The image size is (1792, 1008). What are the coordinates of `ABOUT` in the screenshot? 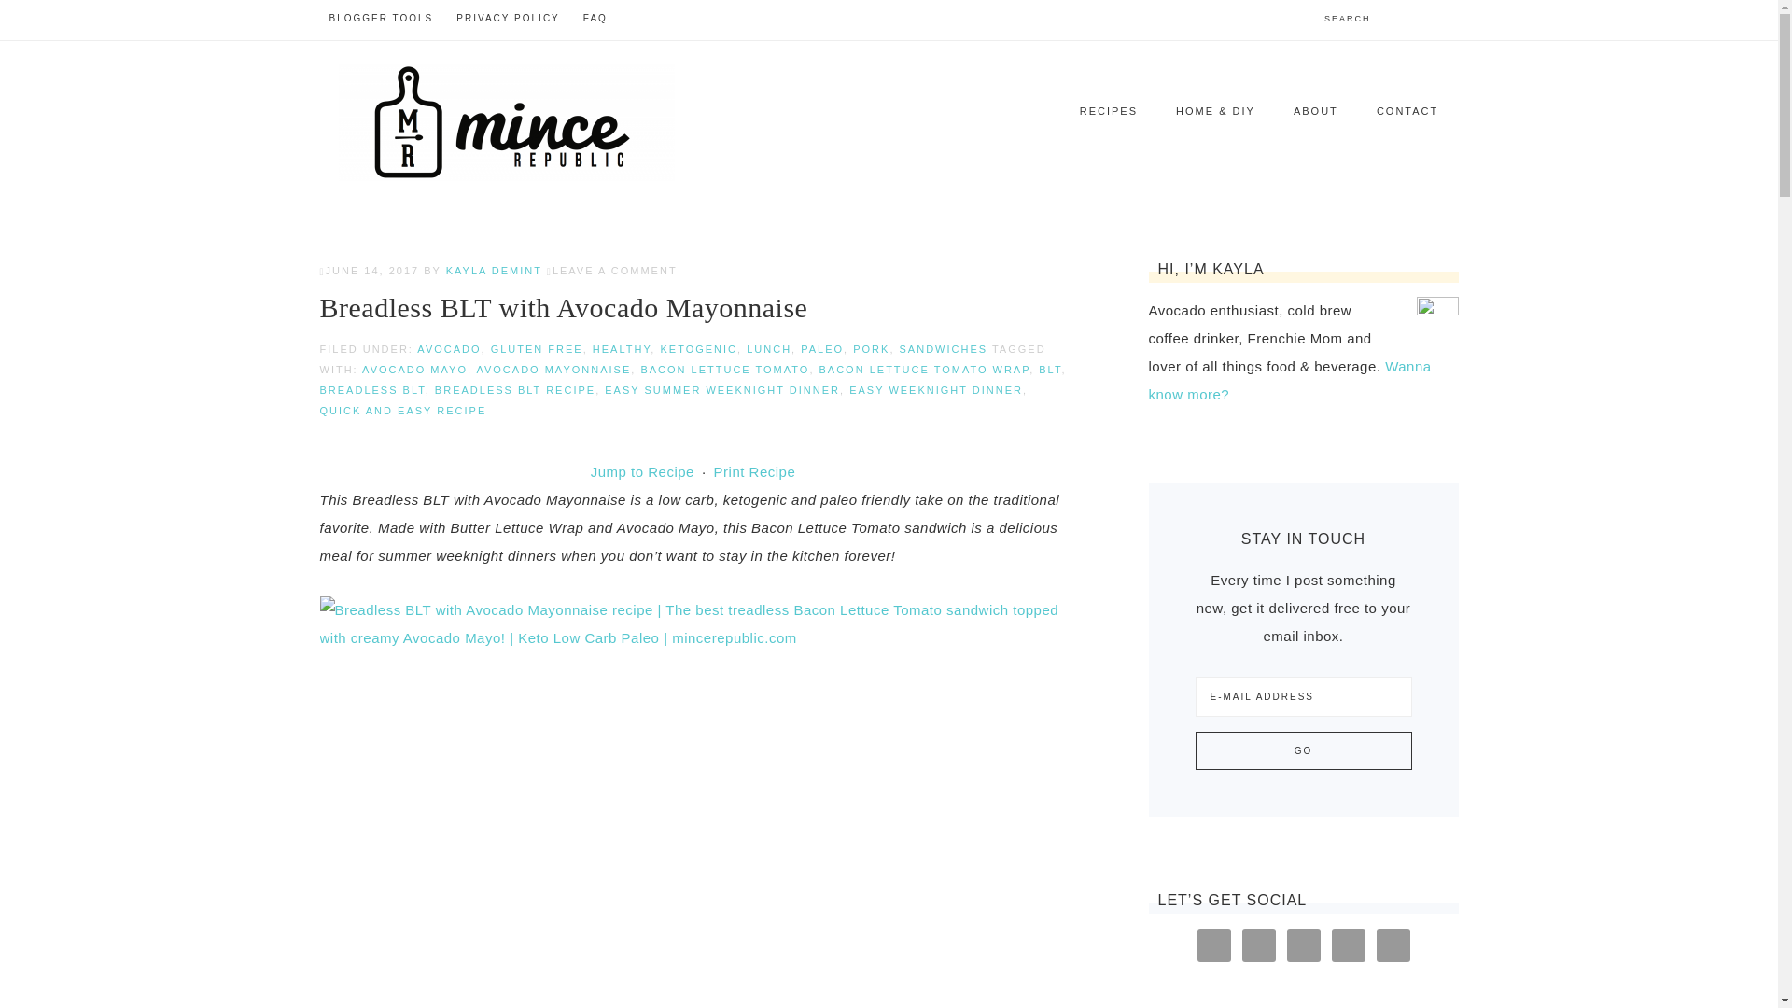 It's located at (1315, 110).